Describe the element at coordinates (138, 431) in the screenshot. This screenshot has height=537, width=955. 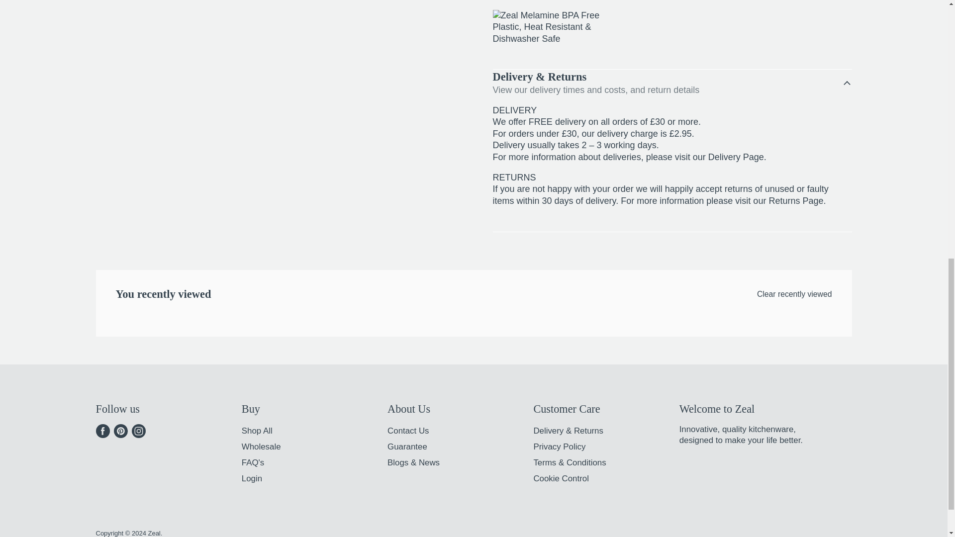
I see `Instagram` at that location.